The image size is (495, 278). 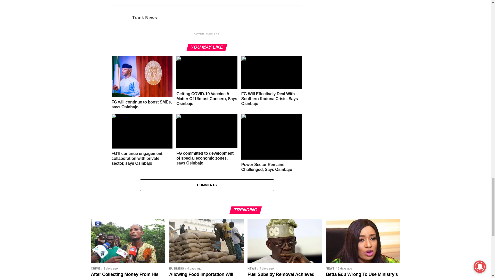 I want to click on Posts by Track News, so click(x=144, y=18).